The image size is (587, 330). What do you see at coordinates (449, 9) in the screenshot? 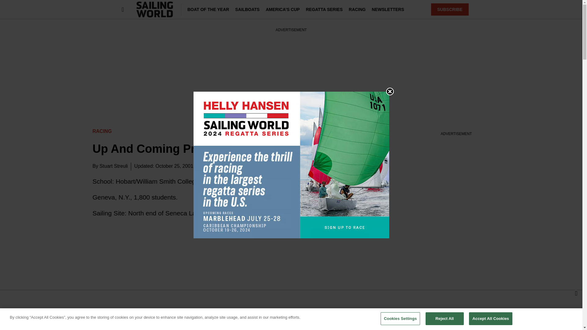
I see `SUBSCRIBE` at bounding box center [449, 9].